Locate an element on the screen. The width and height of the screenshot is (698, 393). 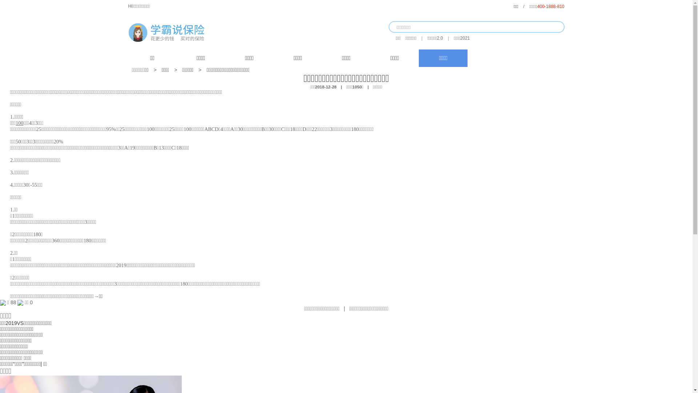
100 is located at coordinates (20, 123).